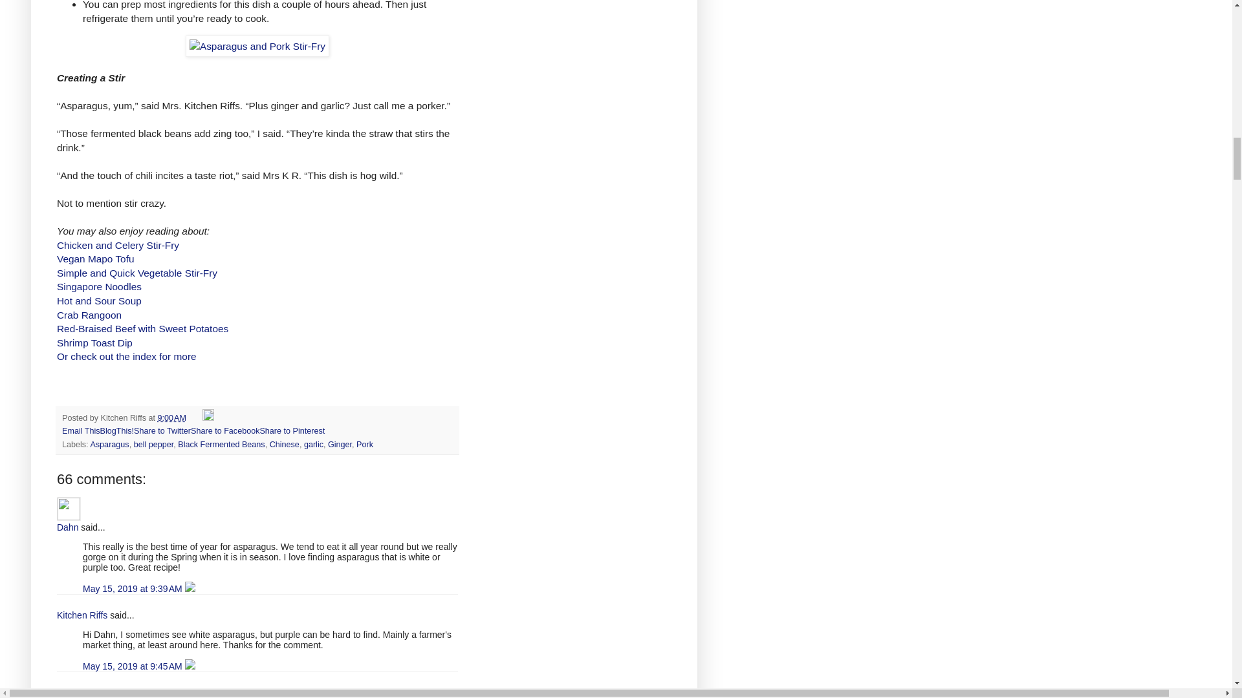 The height and width of the screenshot is (698, 1242). What do you see at coordinates (257, 47) in the screenshot?
I see `Asparagus and Pork Stir-Fry` at bounding box center [257, 47].